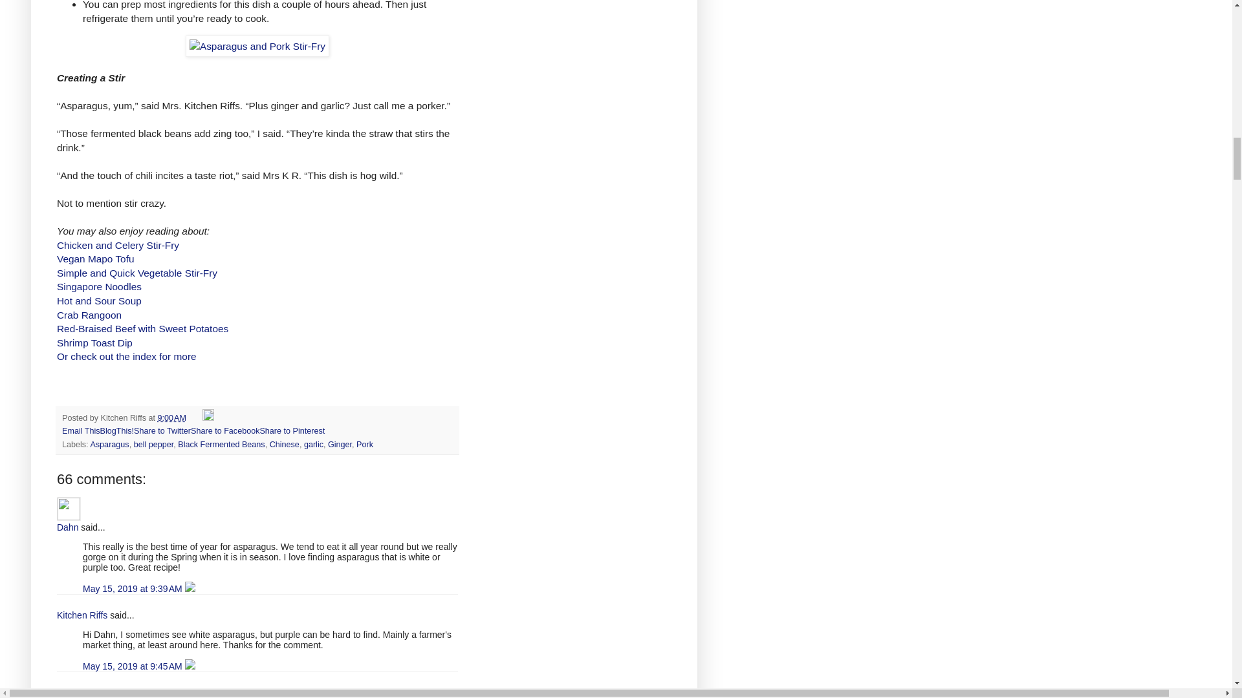 The height and width of the screenshot is (698, 1242). What do you see at coordinates (257, 47) in the screenshot?
I see `Asparagus and Pork Stir-Fry` at bounding box center [257, 47].